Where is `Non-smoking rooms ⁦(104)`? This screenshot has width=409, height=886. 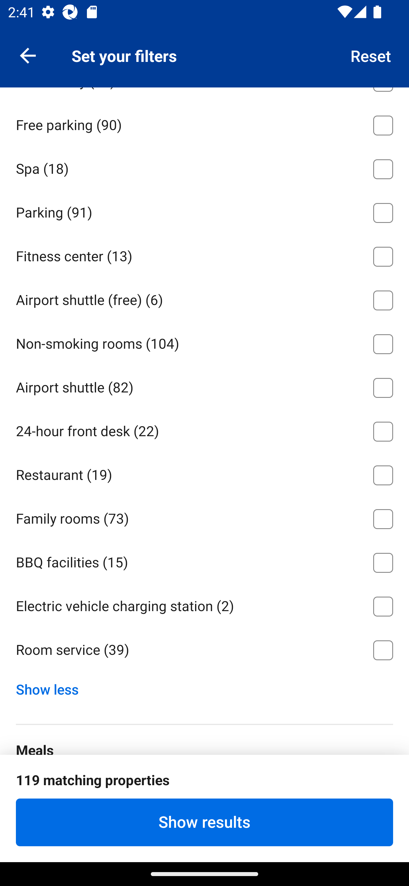
Non-smoking rooms ⁦(104) is located at coordinates (204, 342).